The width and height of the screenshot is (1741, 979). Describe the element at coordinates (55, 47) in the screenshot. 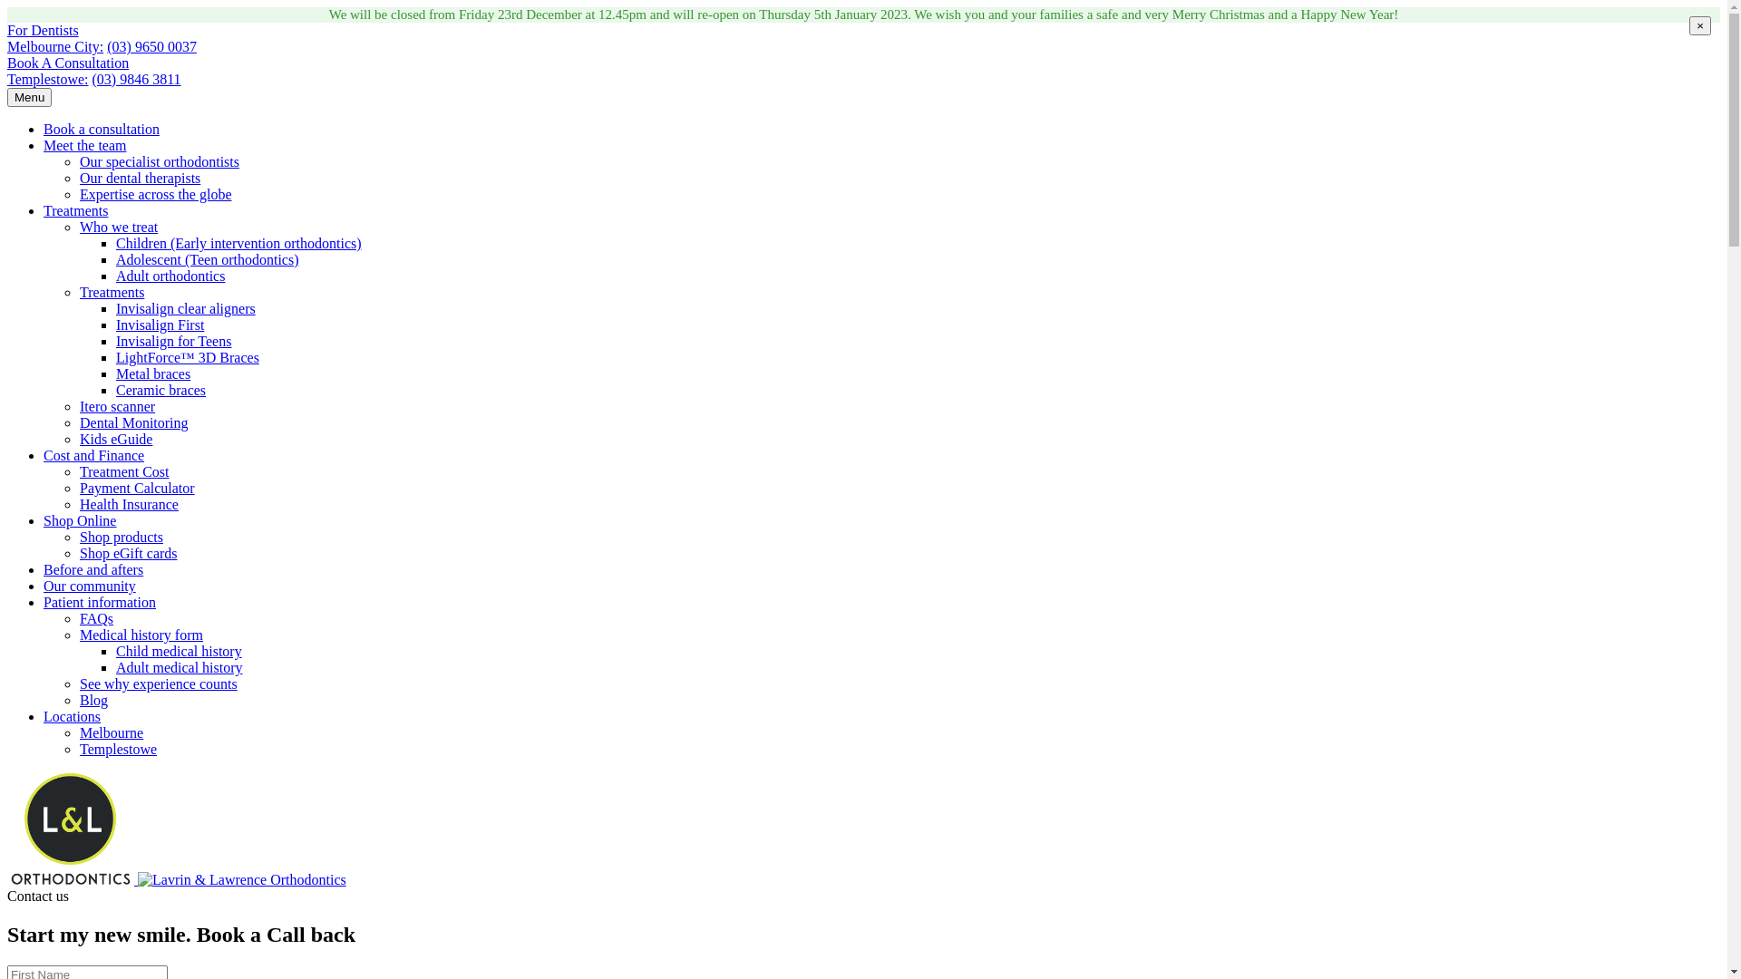

I see `Melbourne City:` at that location.